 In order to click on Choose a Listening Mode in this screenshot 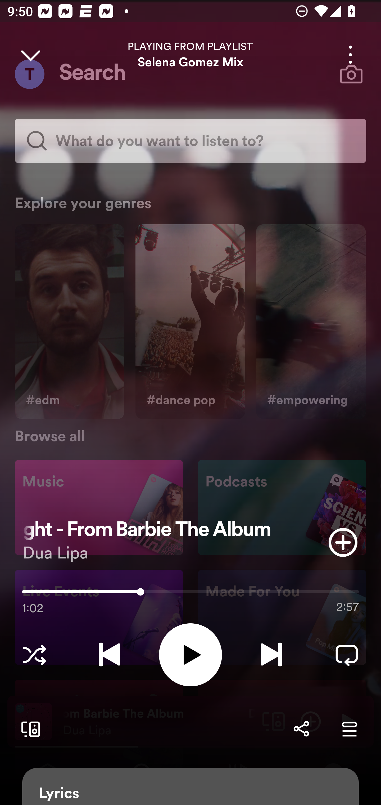, I will do `click(34, 655)`.